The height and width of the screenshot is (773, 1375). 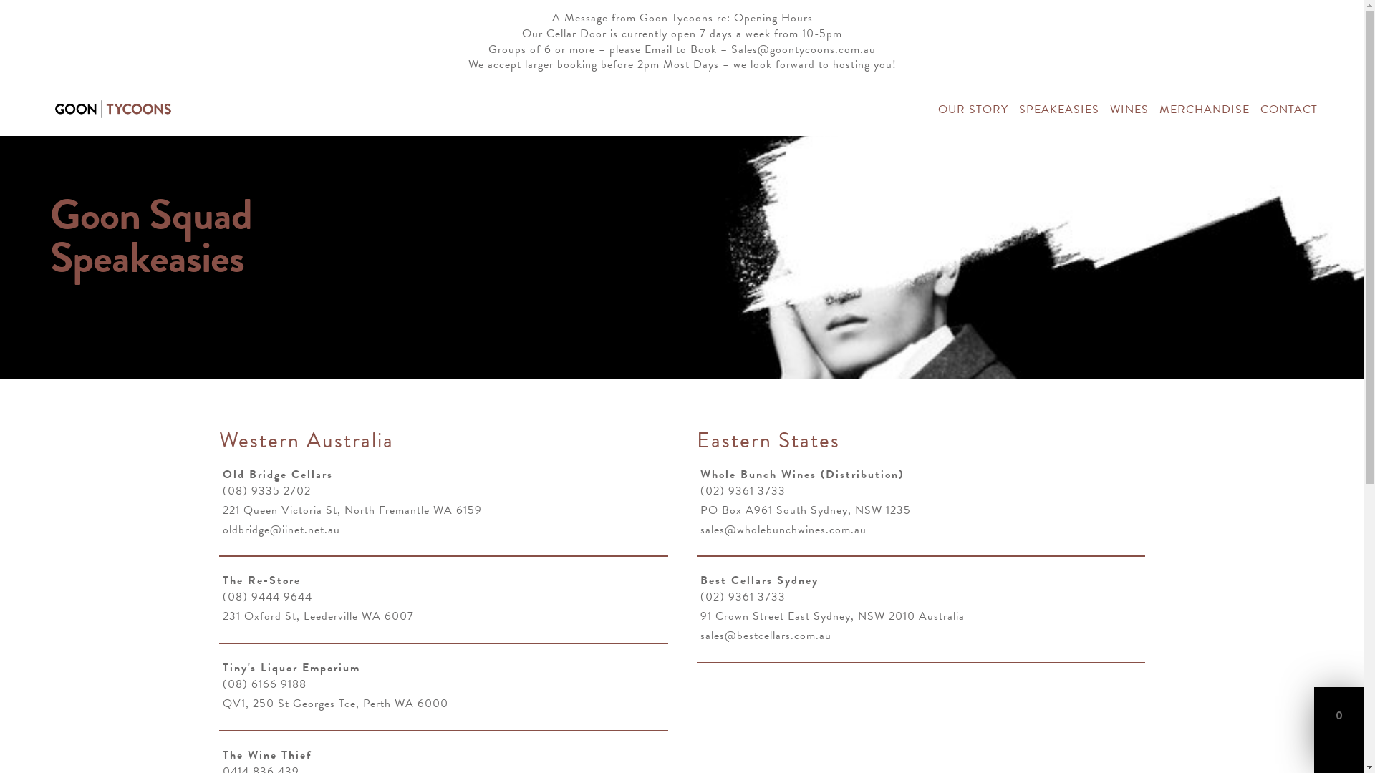 I want to click on OUR STORY, so click(x=978, y=110).